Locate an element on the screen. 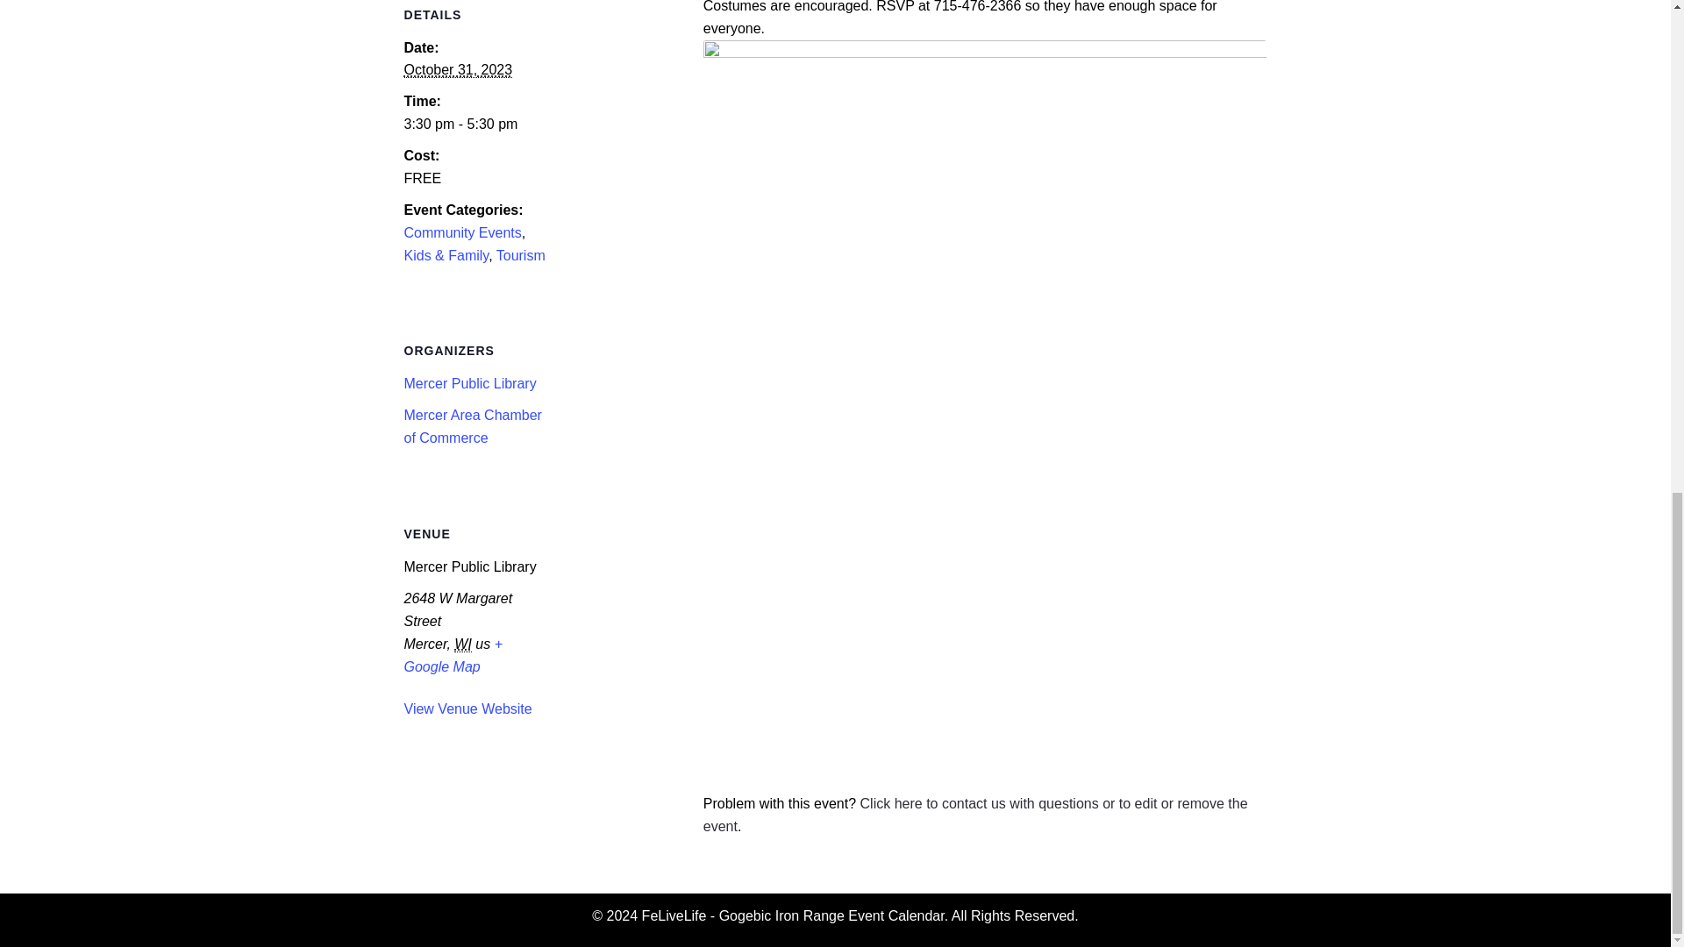 Image resolution: width=1684 pixels, height=947 pixels. Click to view a Google Map is located at coordinates (453, 654).